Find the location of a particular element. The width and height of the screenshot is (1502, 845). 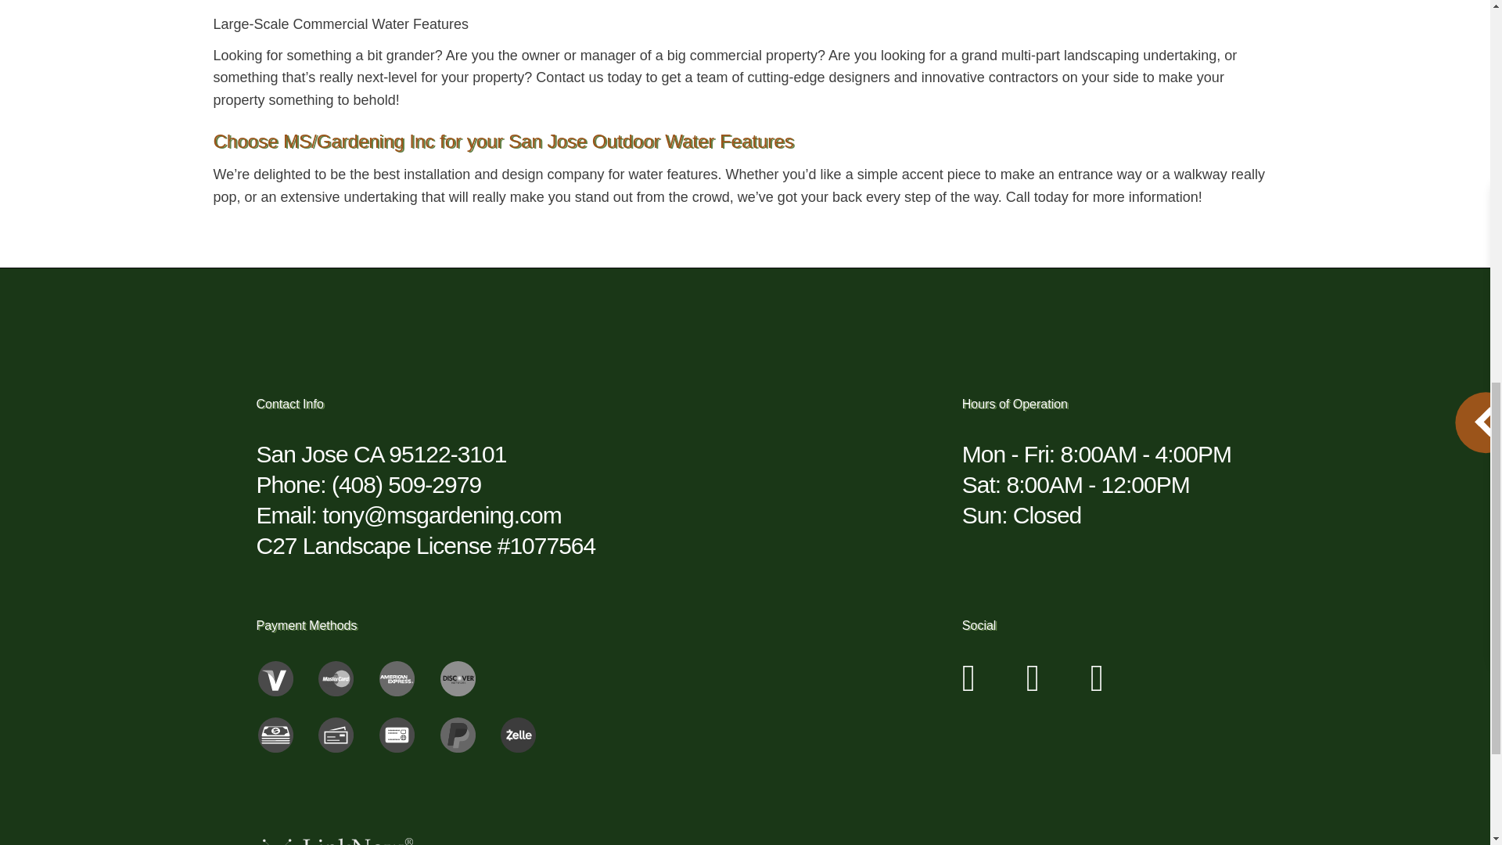

Google Maps is located at coordinates (1097, 686).